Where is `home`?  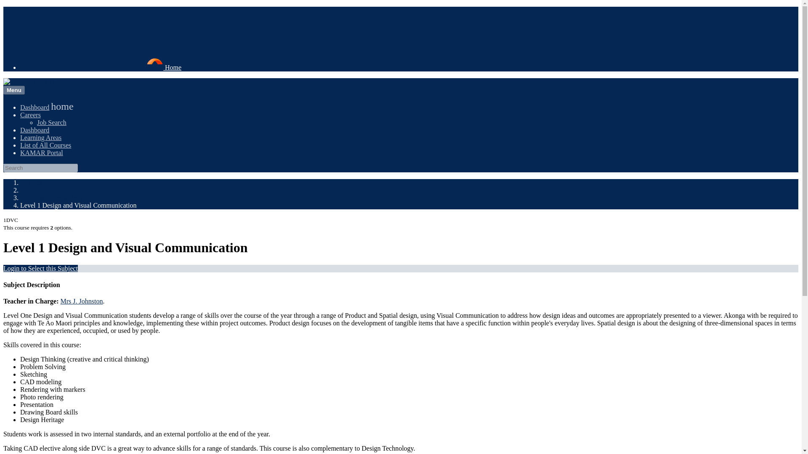
home is located at coordinates (62, 107).